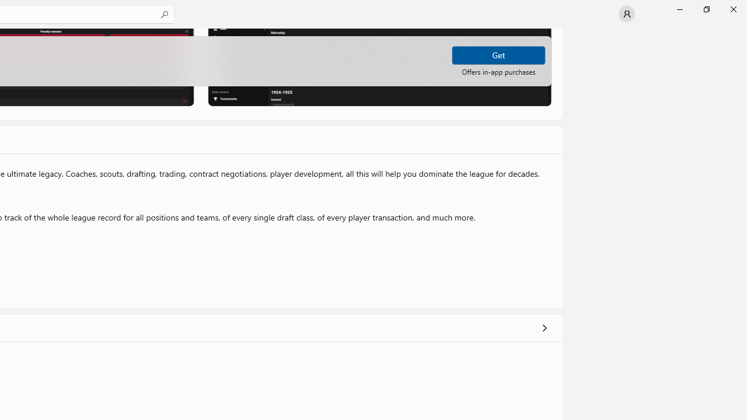 The width and height of the screenshot is (747, 420). Describe the element at coordinates (706, 9) in the screenshot. I see `Restore Microsoft Store` at that location.